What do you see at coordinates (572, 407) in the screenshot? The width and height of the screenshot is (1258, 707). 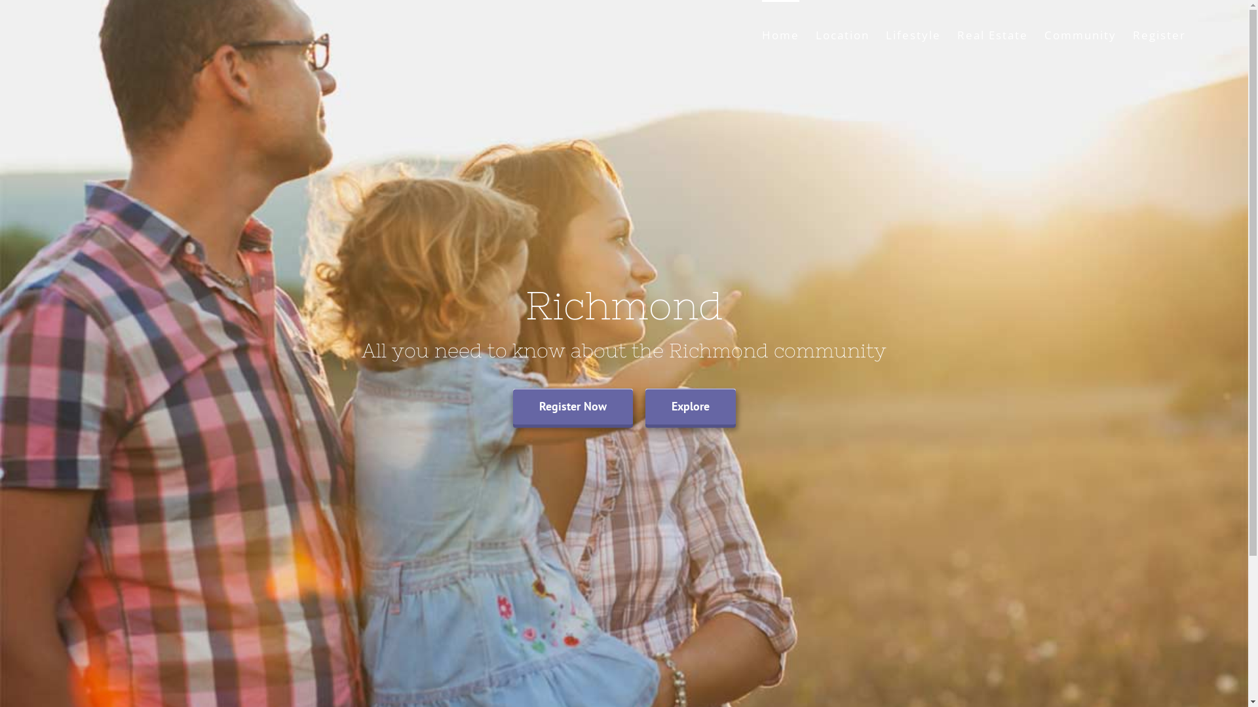 I see `Register Now` at bounding box center [572, 407].